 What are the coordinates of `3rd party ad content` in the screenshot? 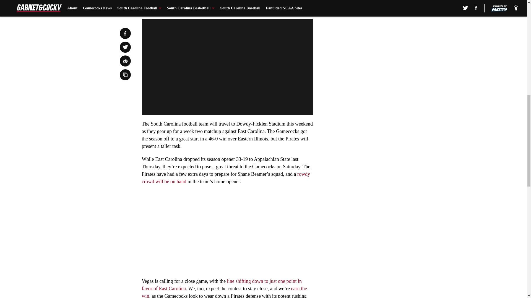 It's located at (382, 116).